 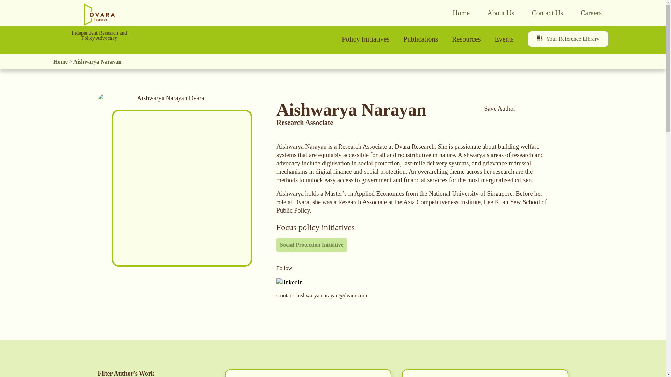 What do you see at coordinates (500, 13) in the screenshot?
I see `About Us` at bounding box center [500, 13].